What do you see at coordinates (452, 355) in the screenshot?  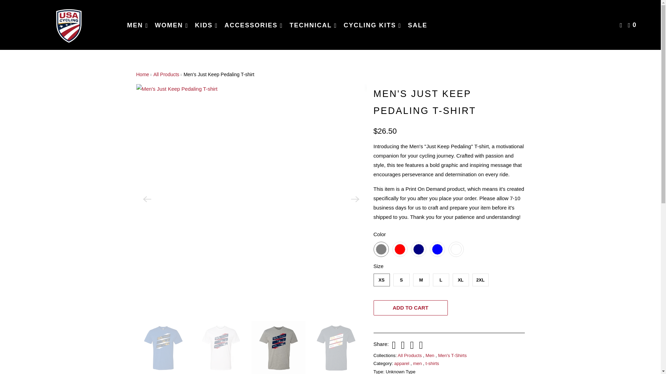 I see `Men's T-Shirts` at bounding box center [452, 355].